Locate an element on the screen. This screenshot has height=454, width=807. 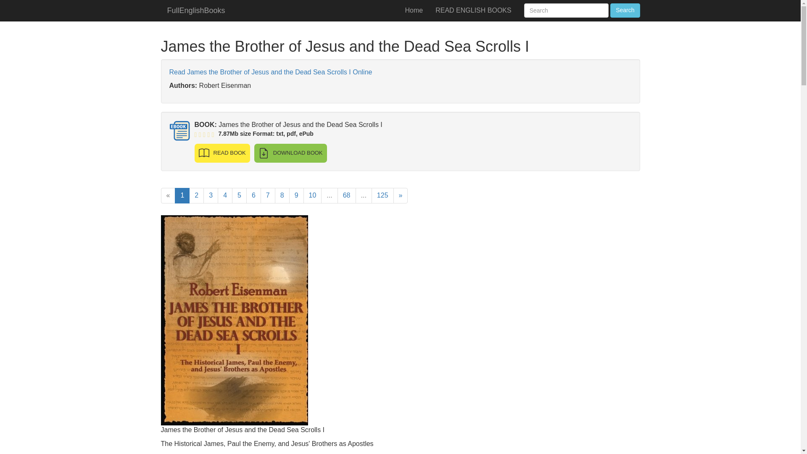
5 is located at coordinates (240, 195).